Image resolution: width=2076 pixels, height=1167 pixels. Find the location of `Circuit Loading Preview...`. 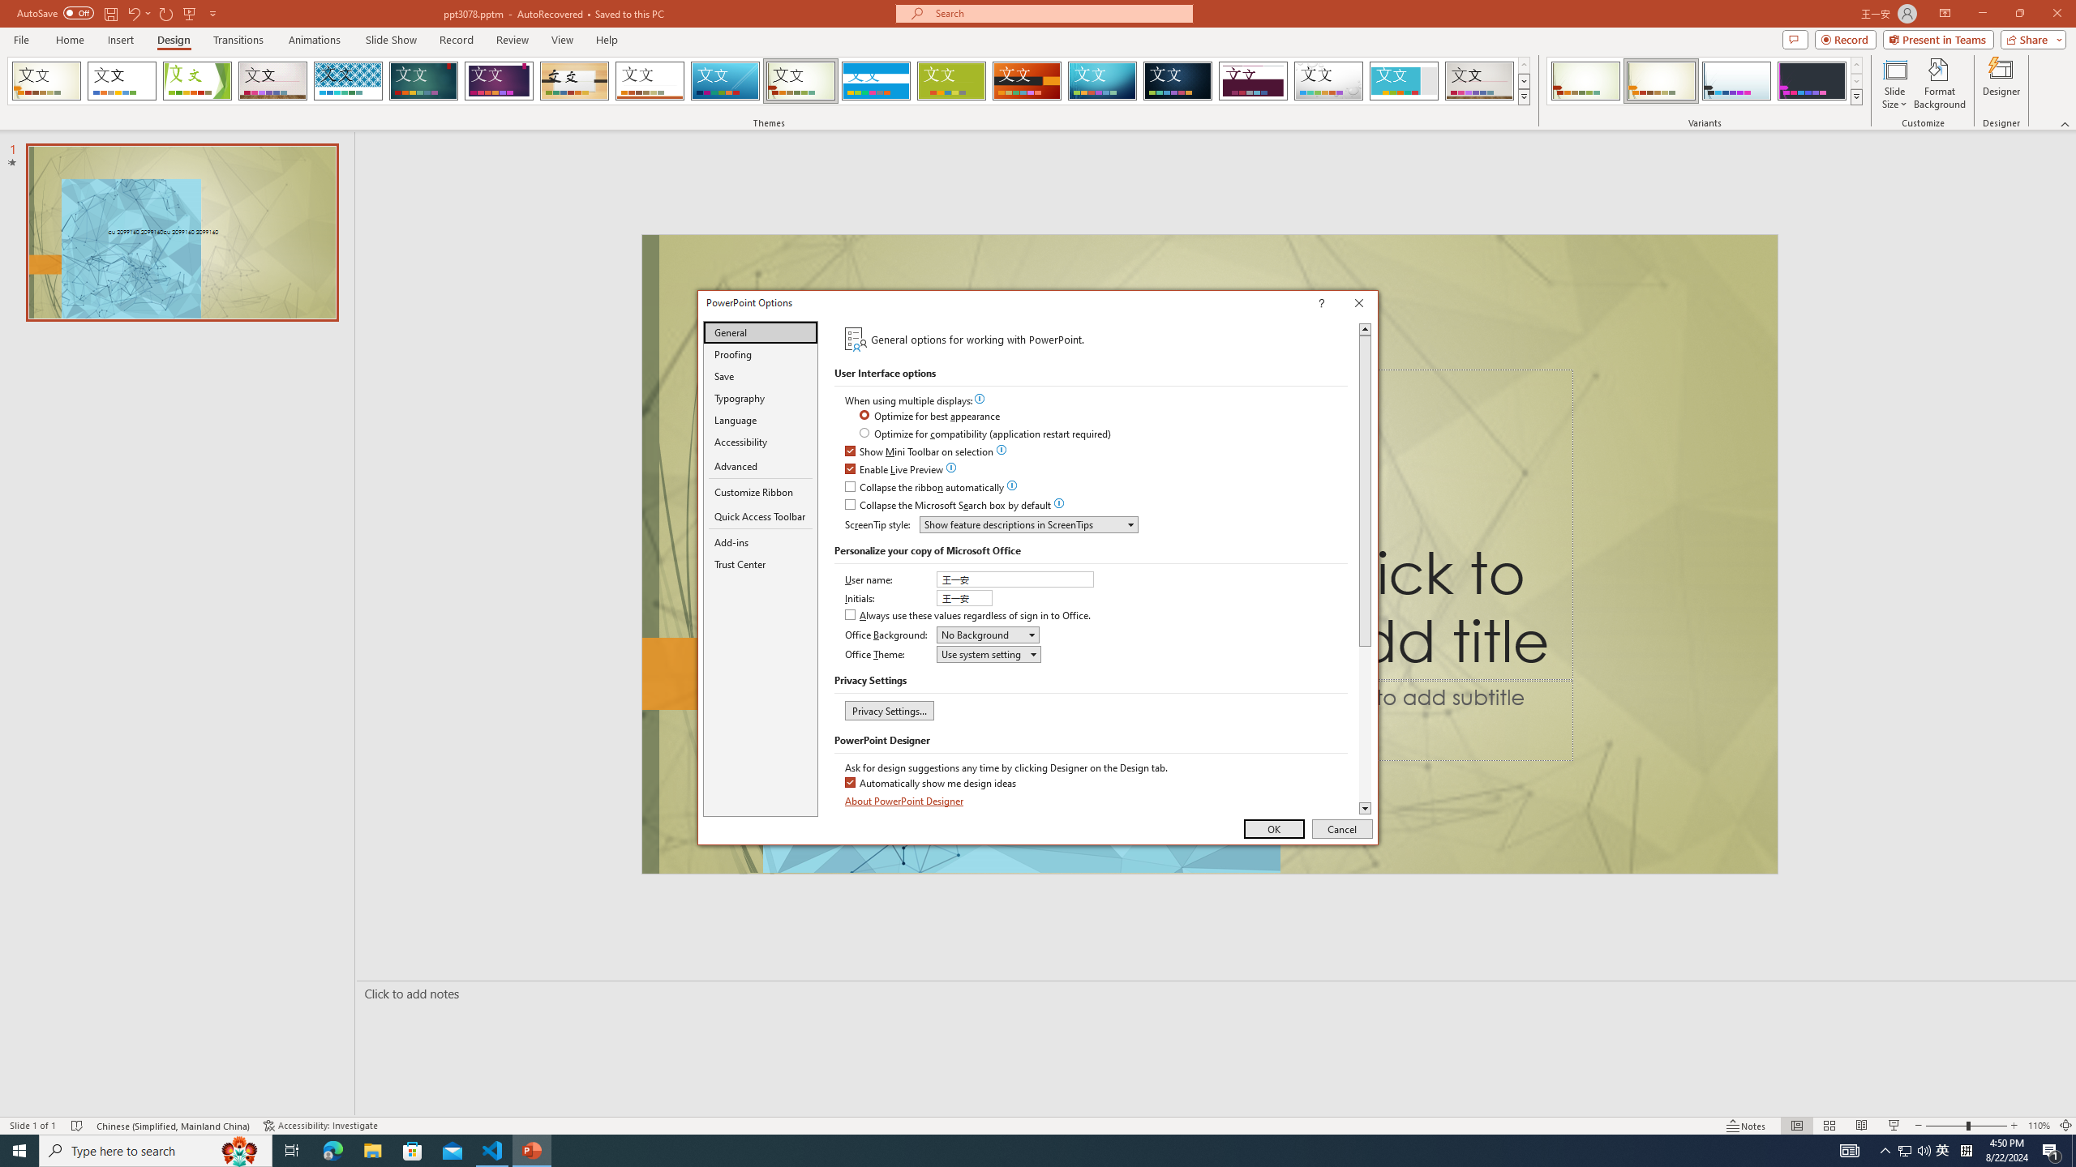

Circuit Loading Preview... is located at coordinates (1102, 81).